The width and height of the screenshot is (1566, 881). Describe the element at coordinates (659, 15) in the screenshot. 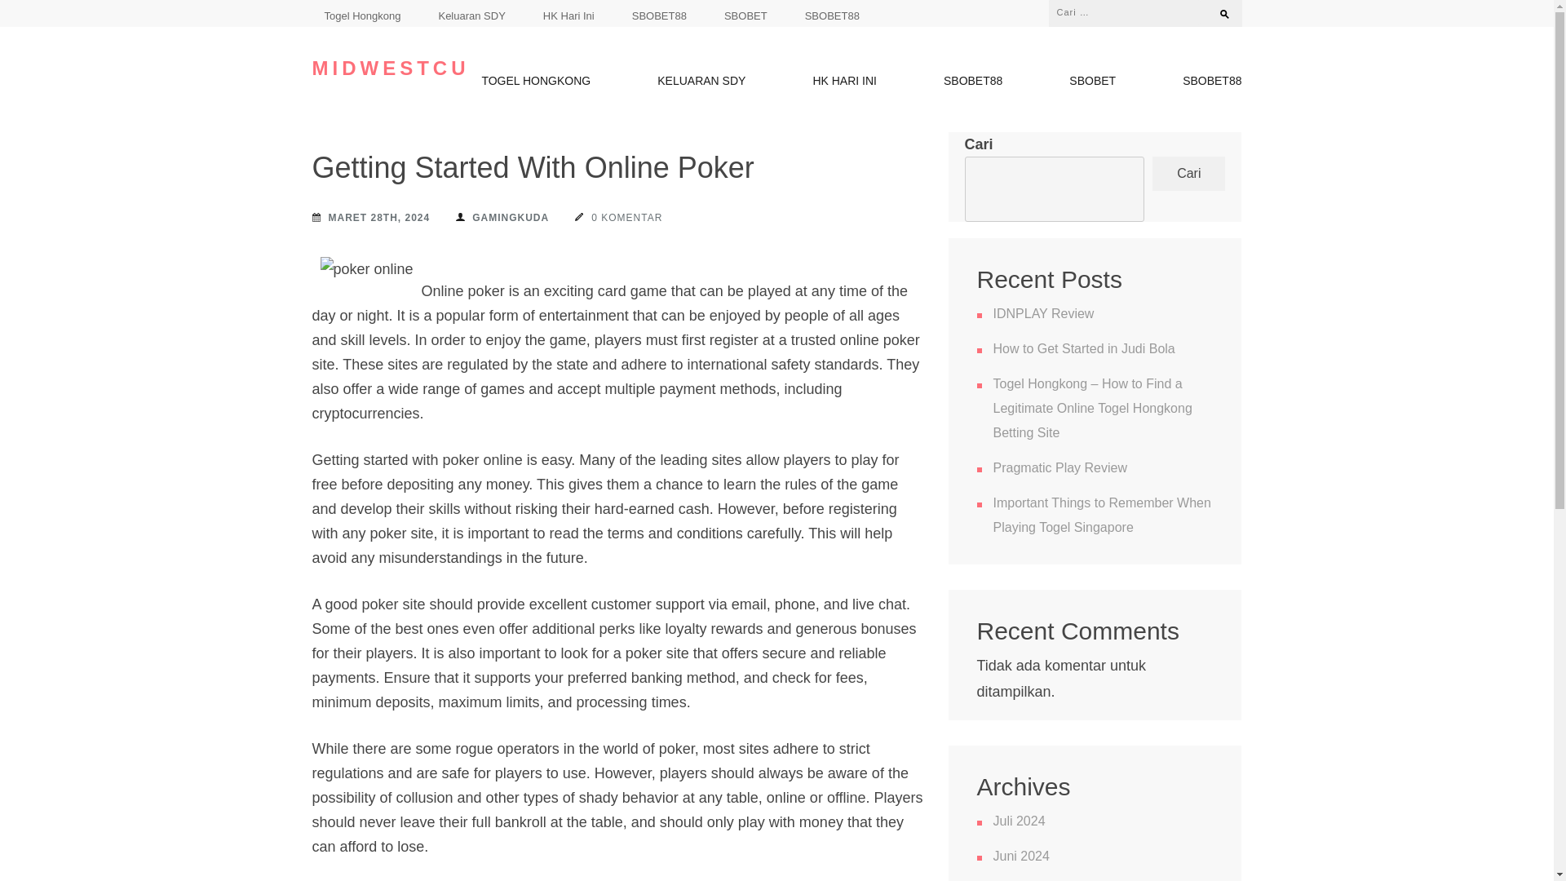

I see `SBOBET88` at that location.